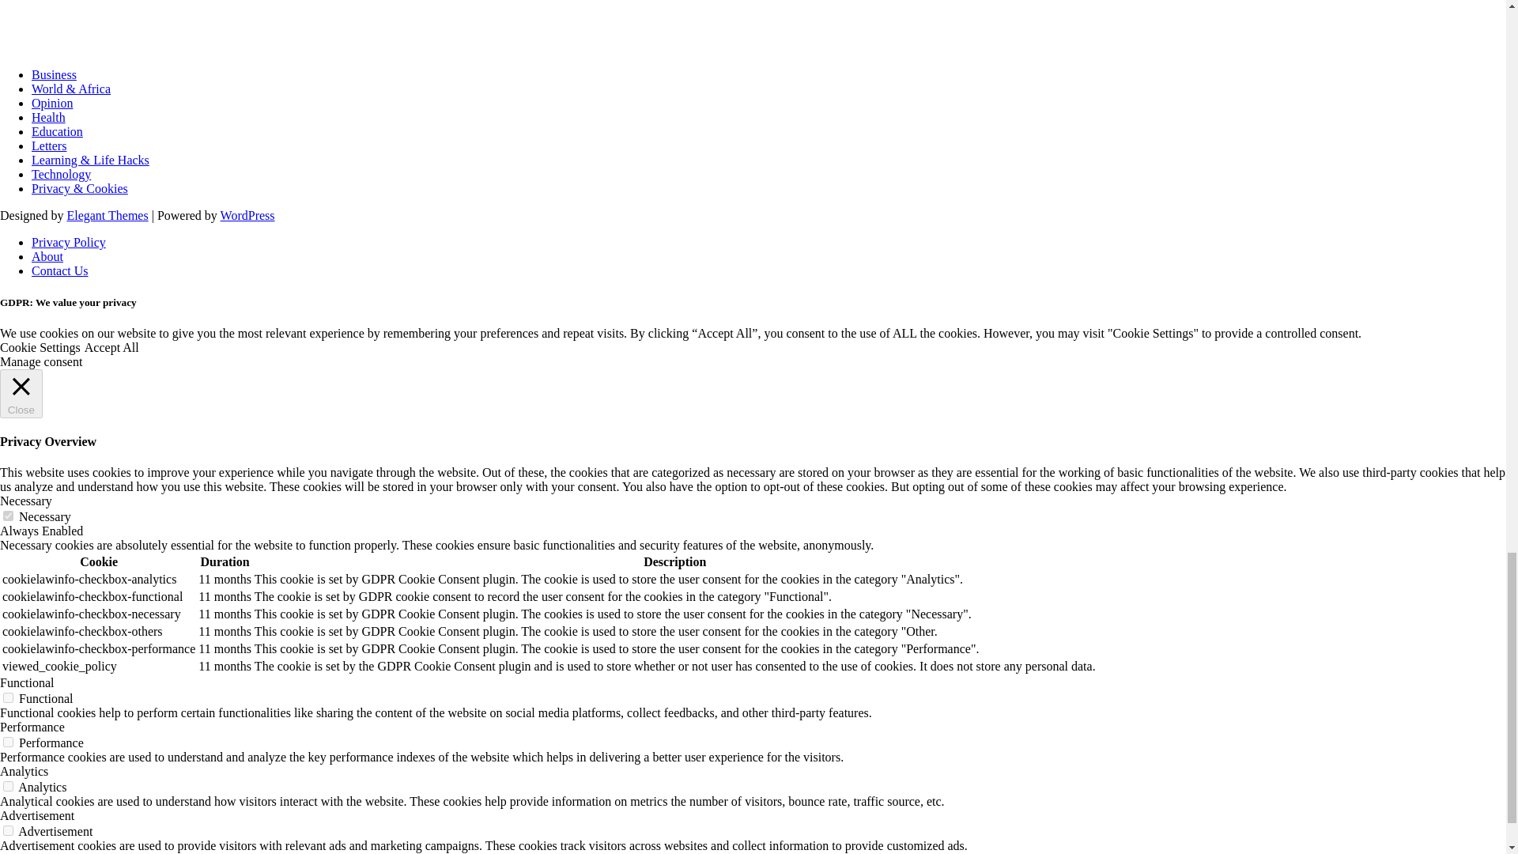 This screenshot has height=854, width=1518. I want to click on on, so click(8, 697).